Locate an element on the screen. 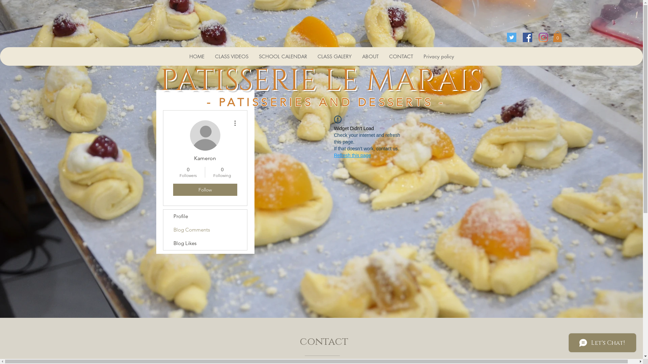 This screenshot has width=648, height=364. Wix Chat is located at coordinates (604, 344).